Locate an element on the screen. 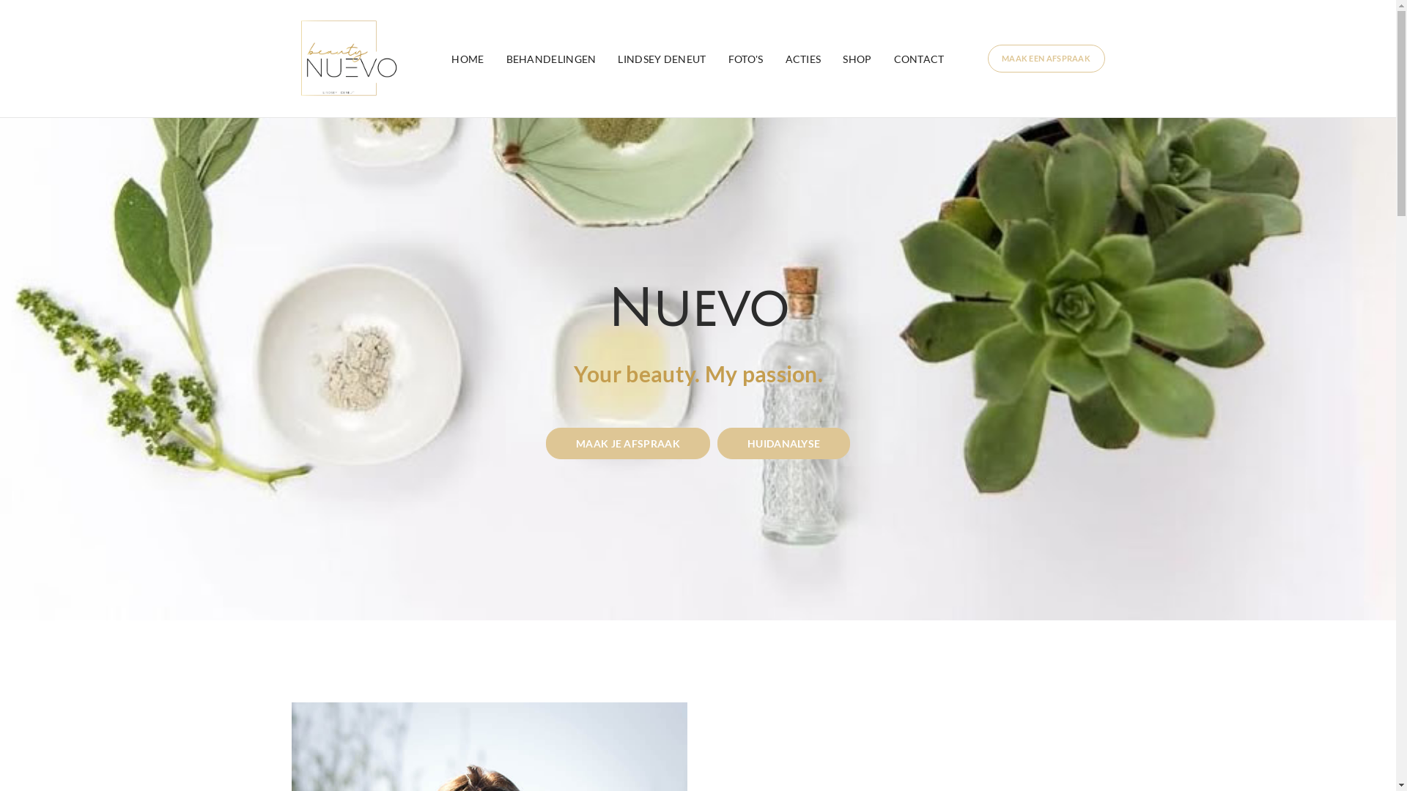  FOTO'S is located at coordinates (746, 59).